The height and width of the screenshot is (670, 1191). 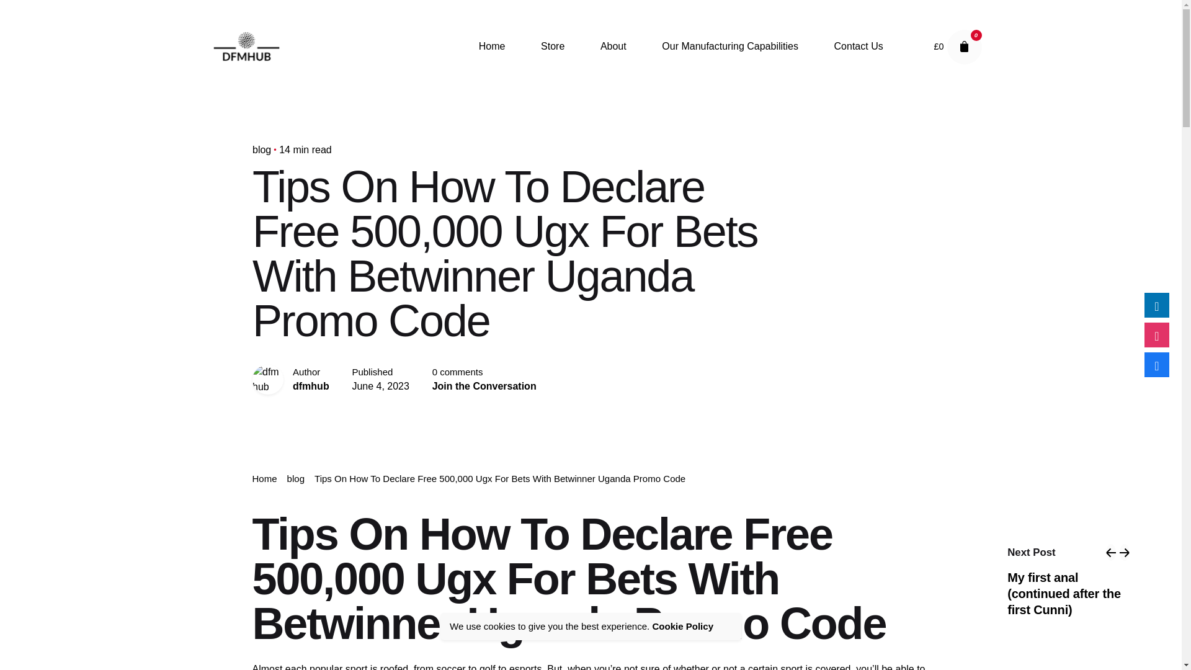 I want to click on Home, so click(x=264, y=478).